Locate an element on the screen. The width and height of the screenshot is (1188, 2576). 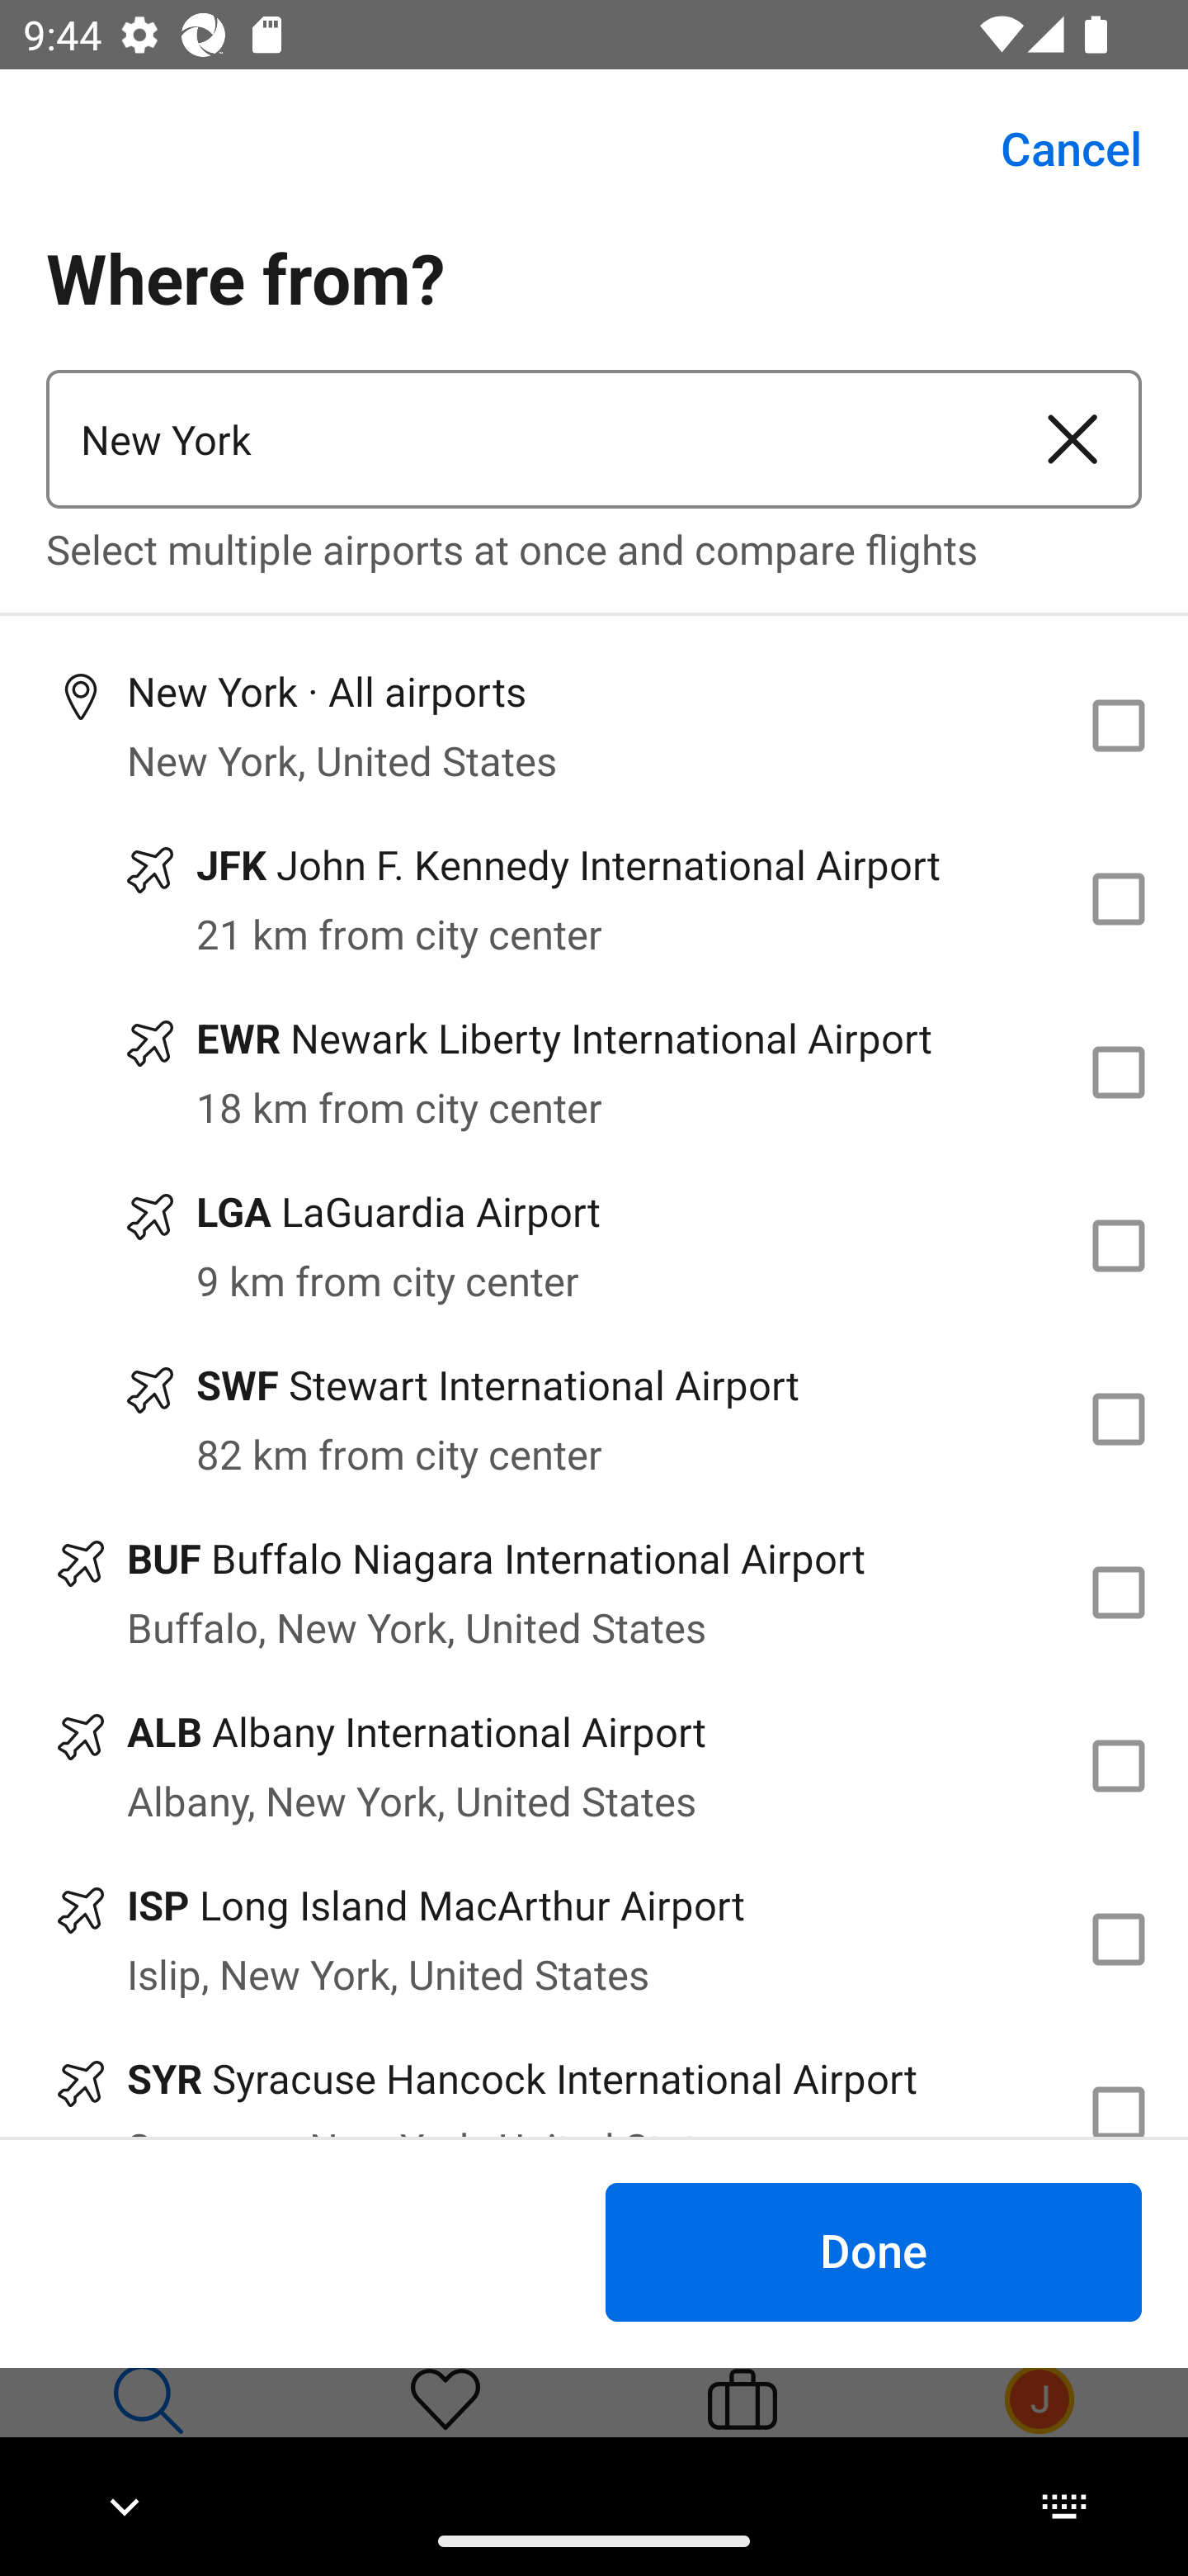
Cancel is located at coordinates (1053, 149).